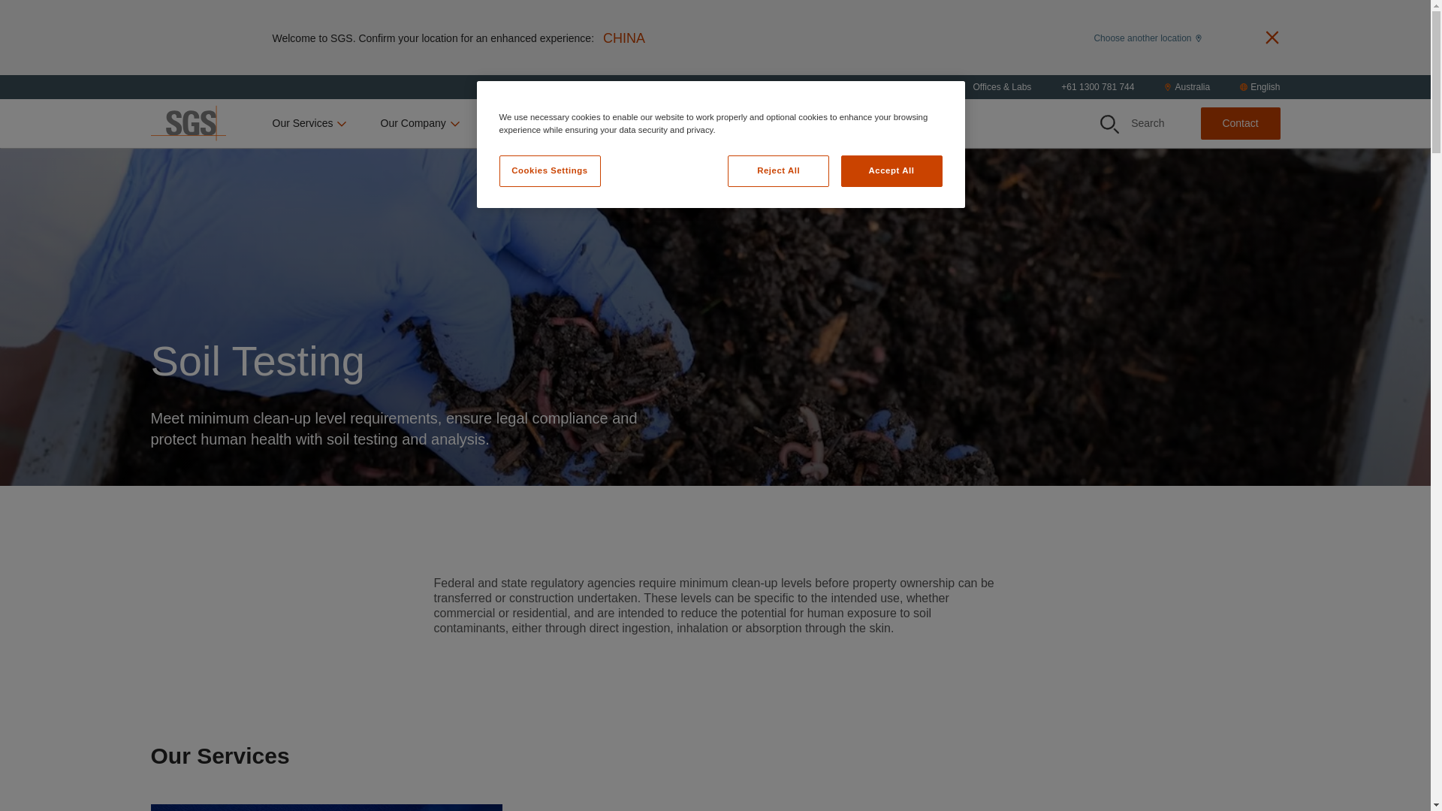 This screenshot has width=1442, height=811. What do you see at coordinates (623, 38) in the screenshot?
I see `CHINA` at bounding box center [623, 38].